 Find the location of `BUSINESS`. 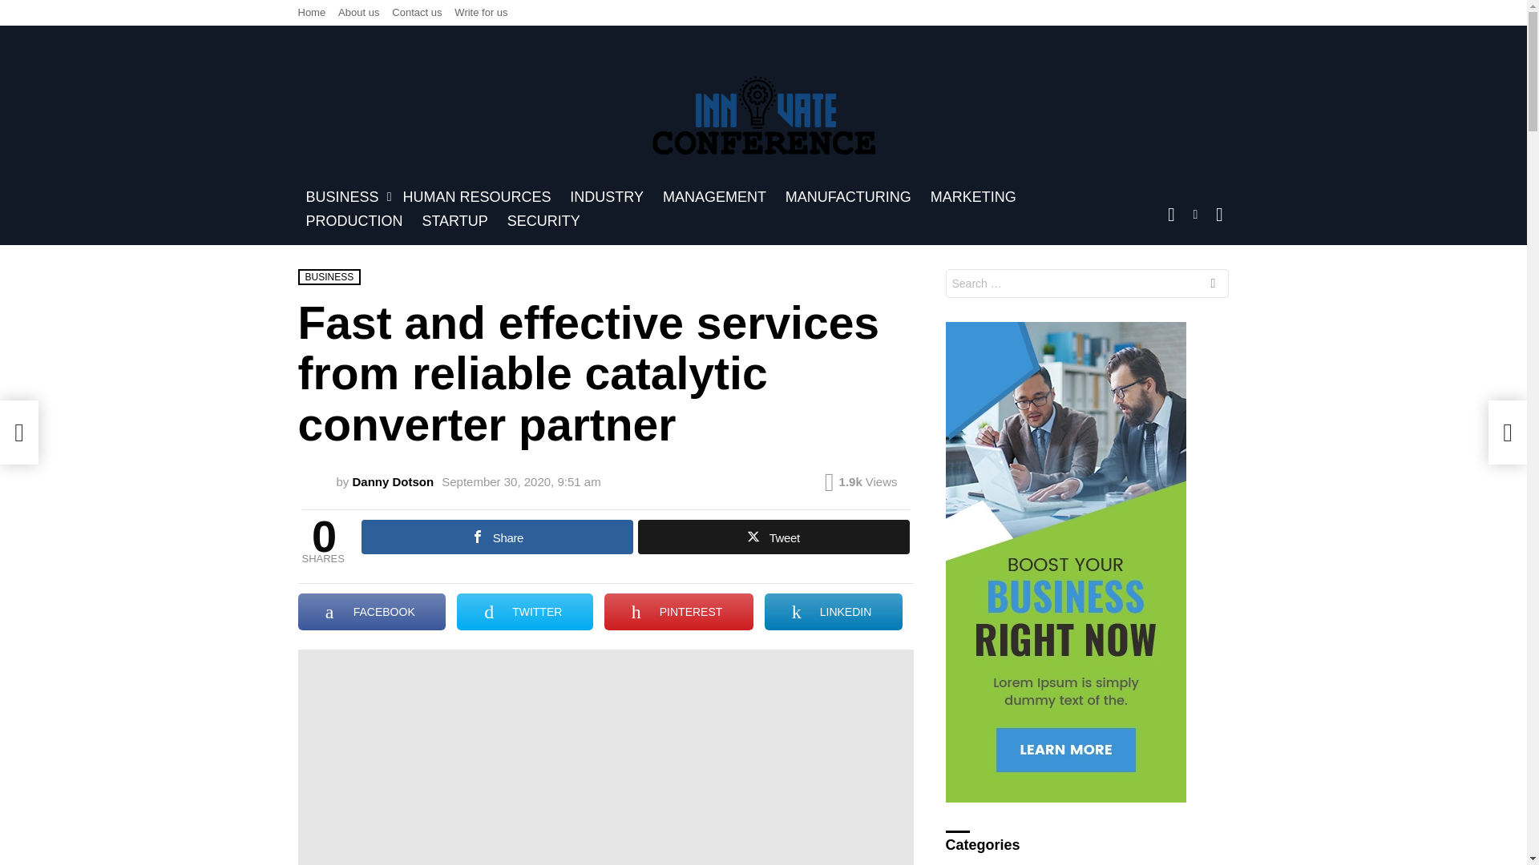

BUSINESS is located at coordinates (330, 277).